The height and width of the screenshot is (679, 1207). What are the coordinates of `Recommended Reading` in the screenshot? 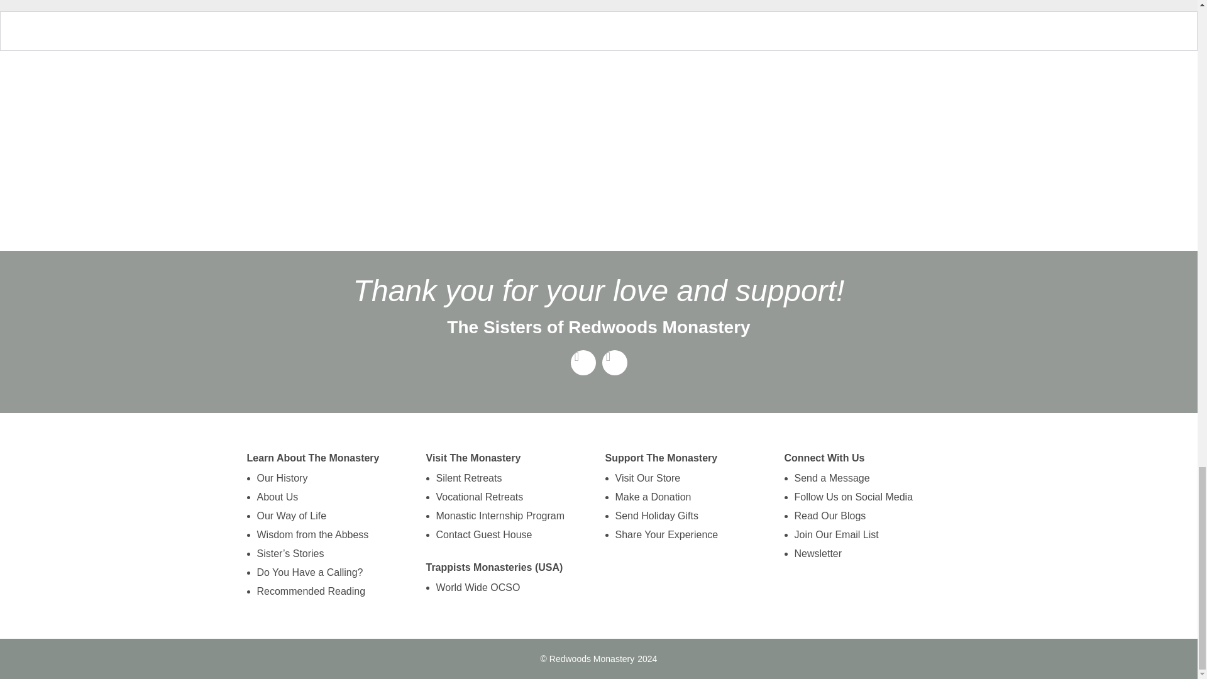 It's located at (312, 591).